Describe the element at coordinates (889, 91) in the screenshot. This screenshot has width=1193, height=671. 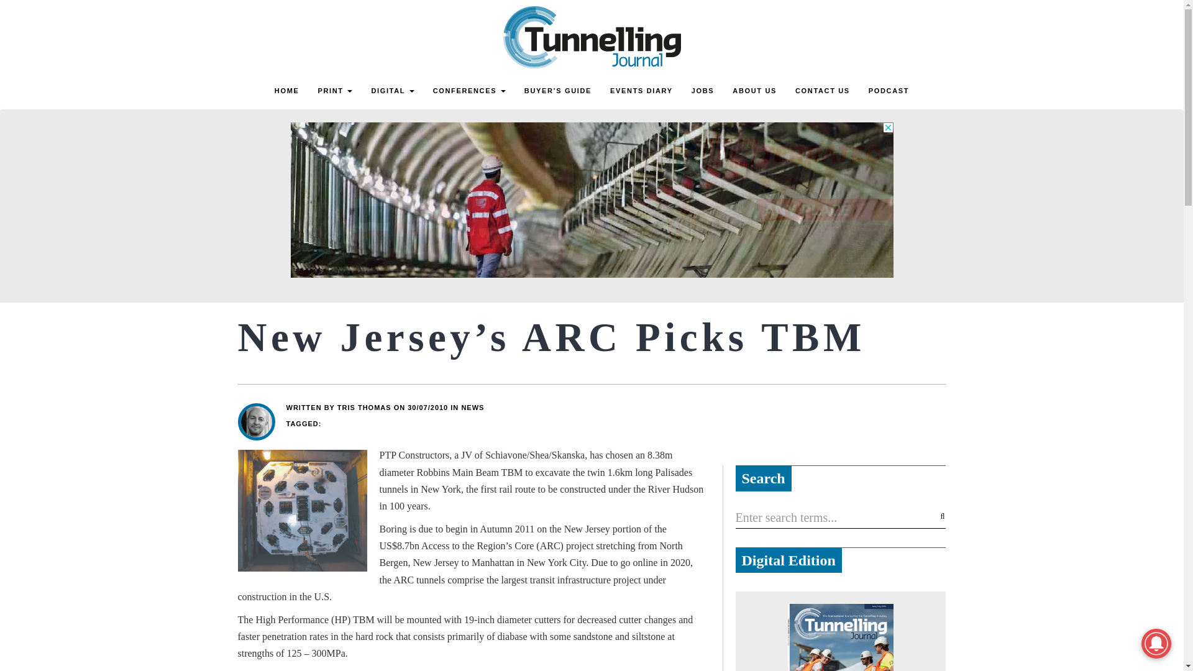
I see `PODCAST` at that location.